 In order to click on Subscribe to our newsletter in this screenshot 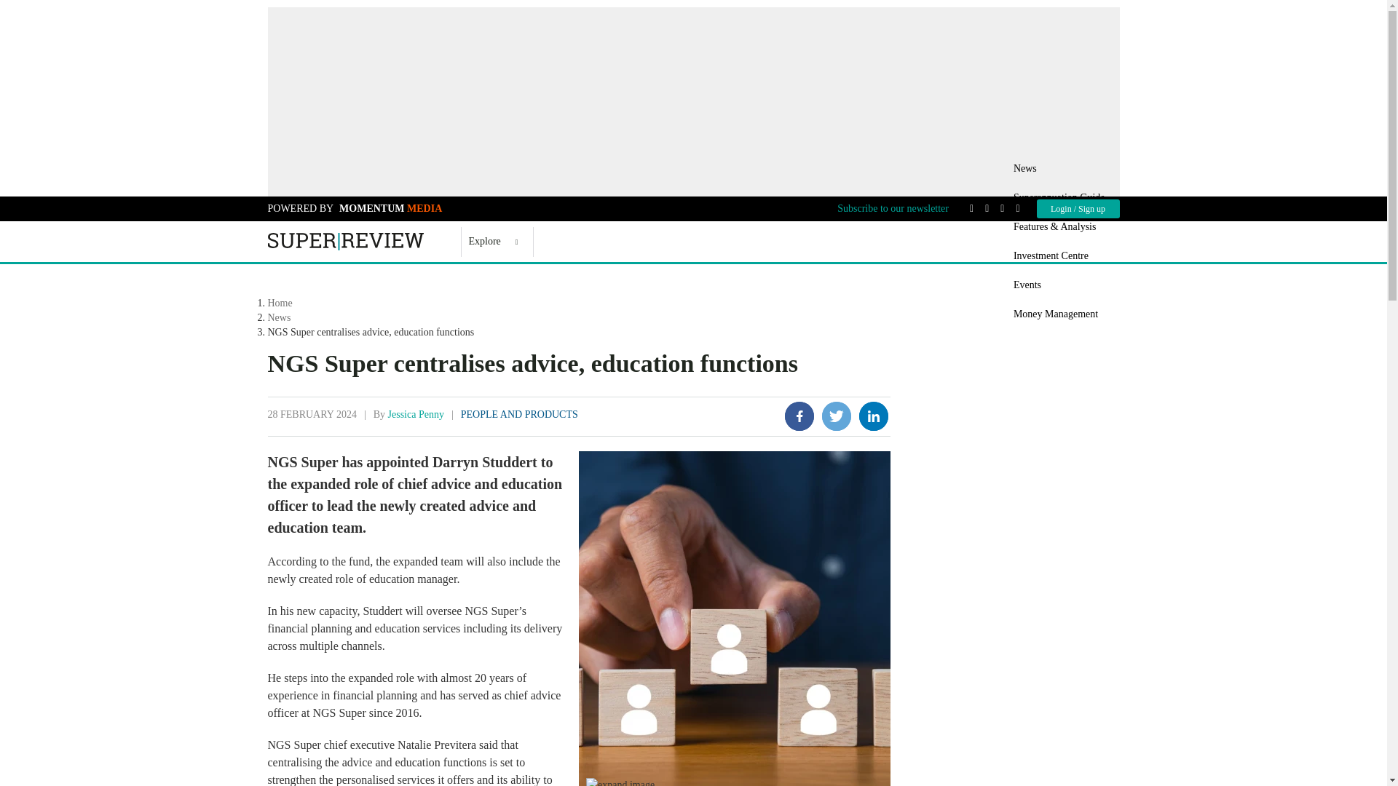, I will do `click(893, 208)`.